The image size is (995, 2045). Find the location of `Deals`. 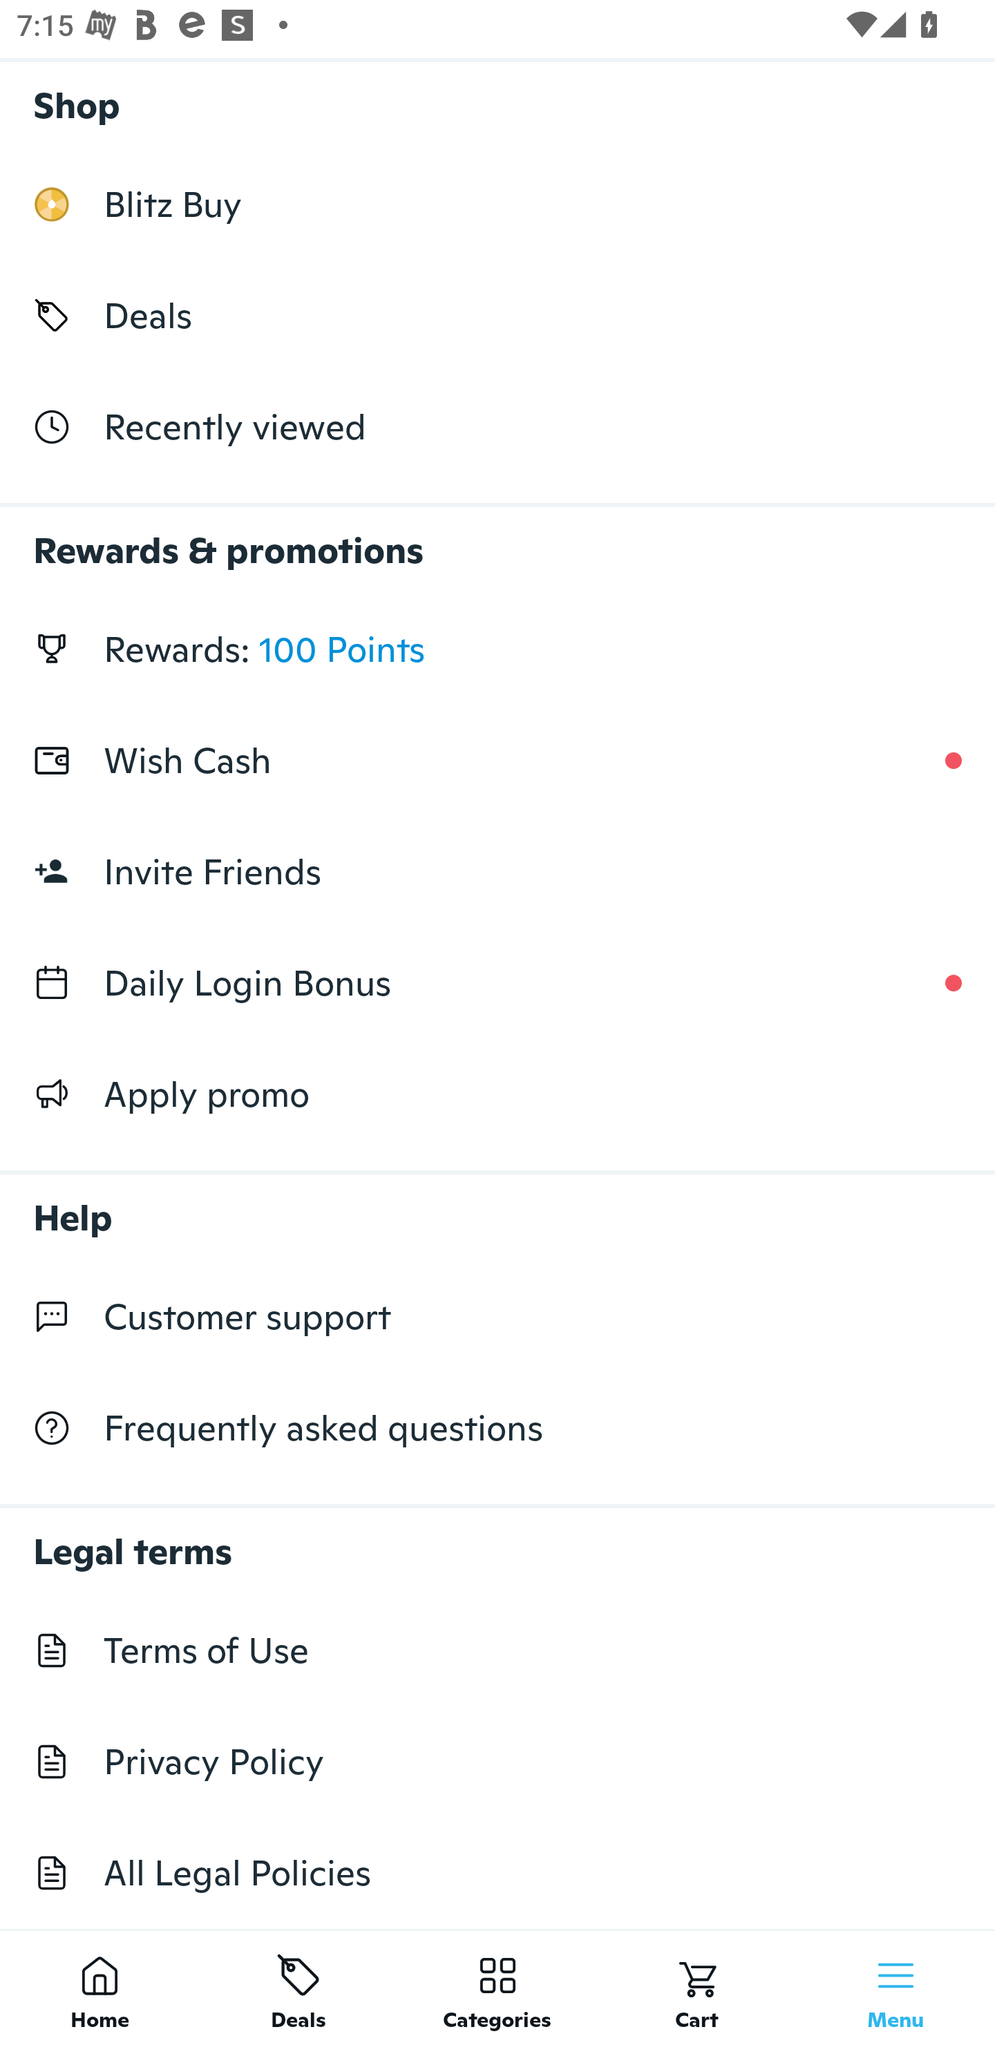

Deals is located at coordinates (298, 1987).